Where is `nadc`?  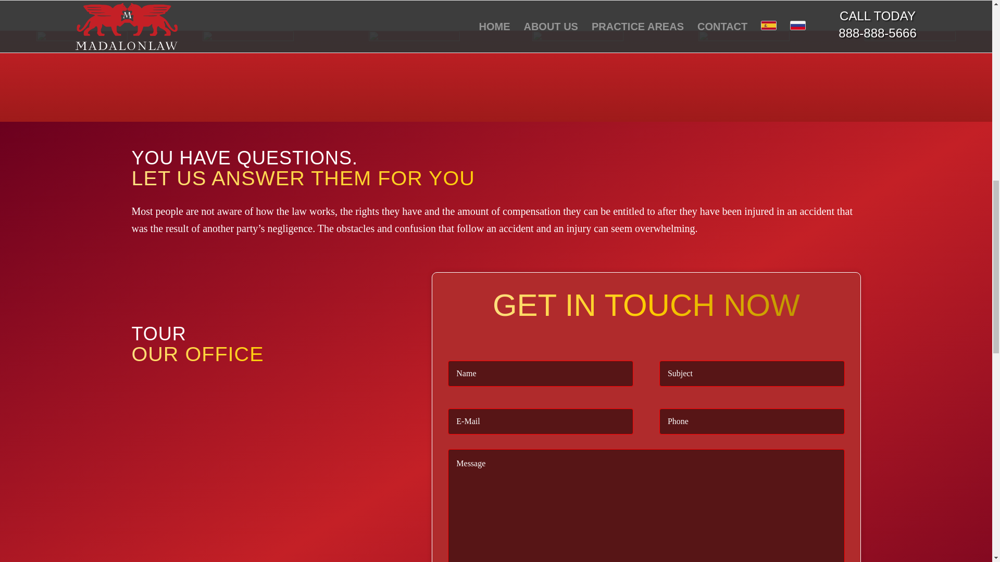 nadc is located at coordinates (910, 76).